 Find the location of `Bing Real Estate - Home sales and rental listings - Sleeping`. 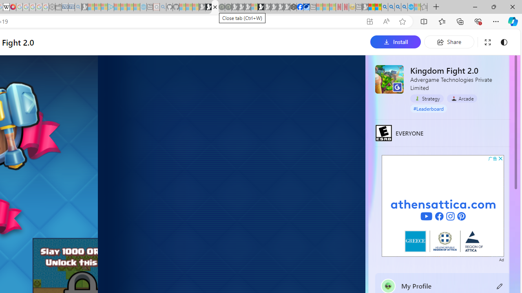

Bing Real Estate - Home sales and rental listings - Sleeping is located at coordinates (78, 7).